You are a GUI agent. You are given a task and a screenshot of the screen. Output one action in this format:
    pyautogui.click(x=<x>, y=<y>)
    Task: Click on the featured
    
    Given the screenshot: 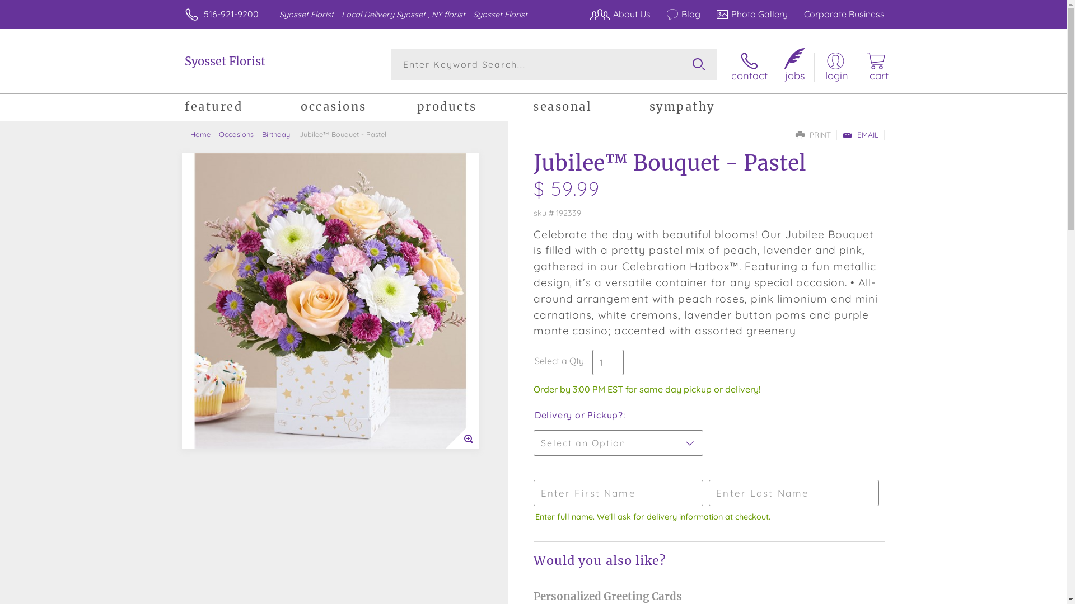 What is the action you would take?
    pyautogui.click(x=243, y=108)
    